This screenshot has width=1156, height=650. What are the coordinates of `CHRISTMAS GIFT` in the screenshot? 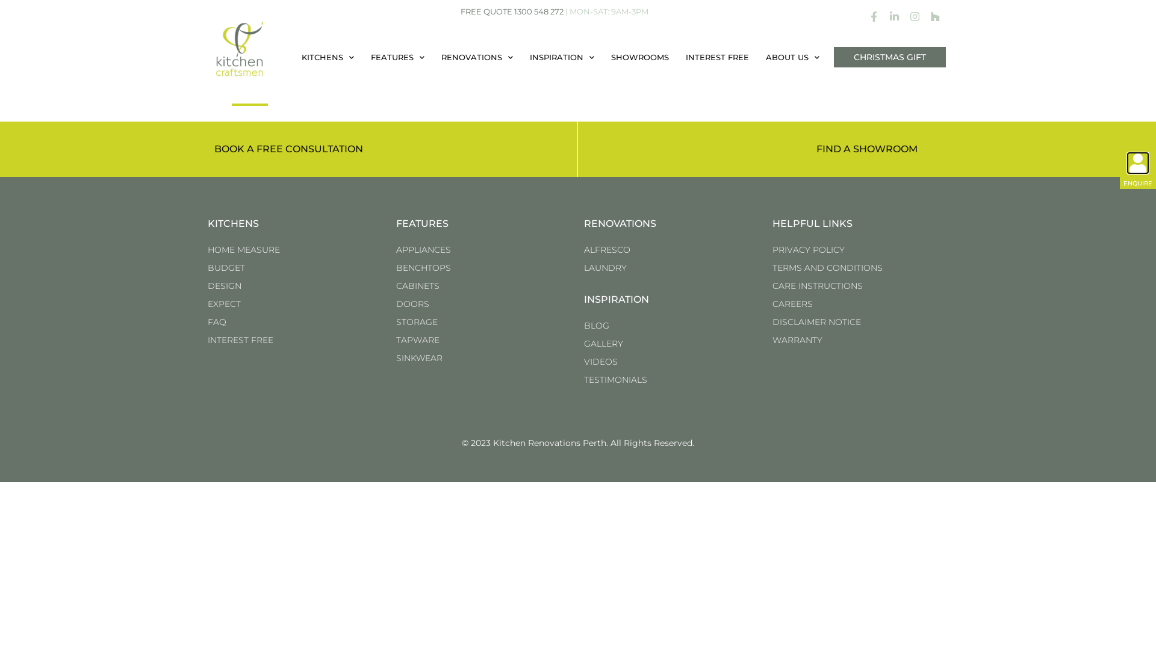 It's located at (890, 57).